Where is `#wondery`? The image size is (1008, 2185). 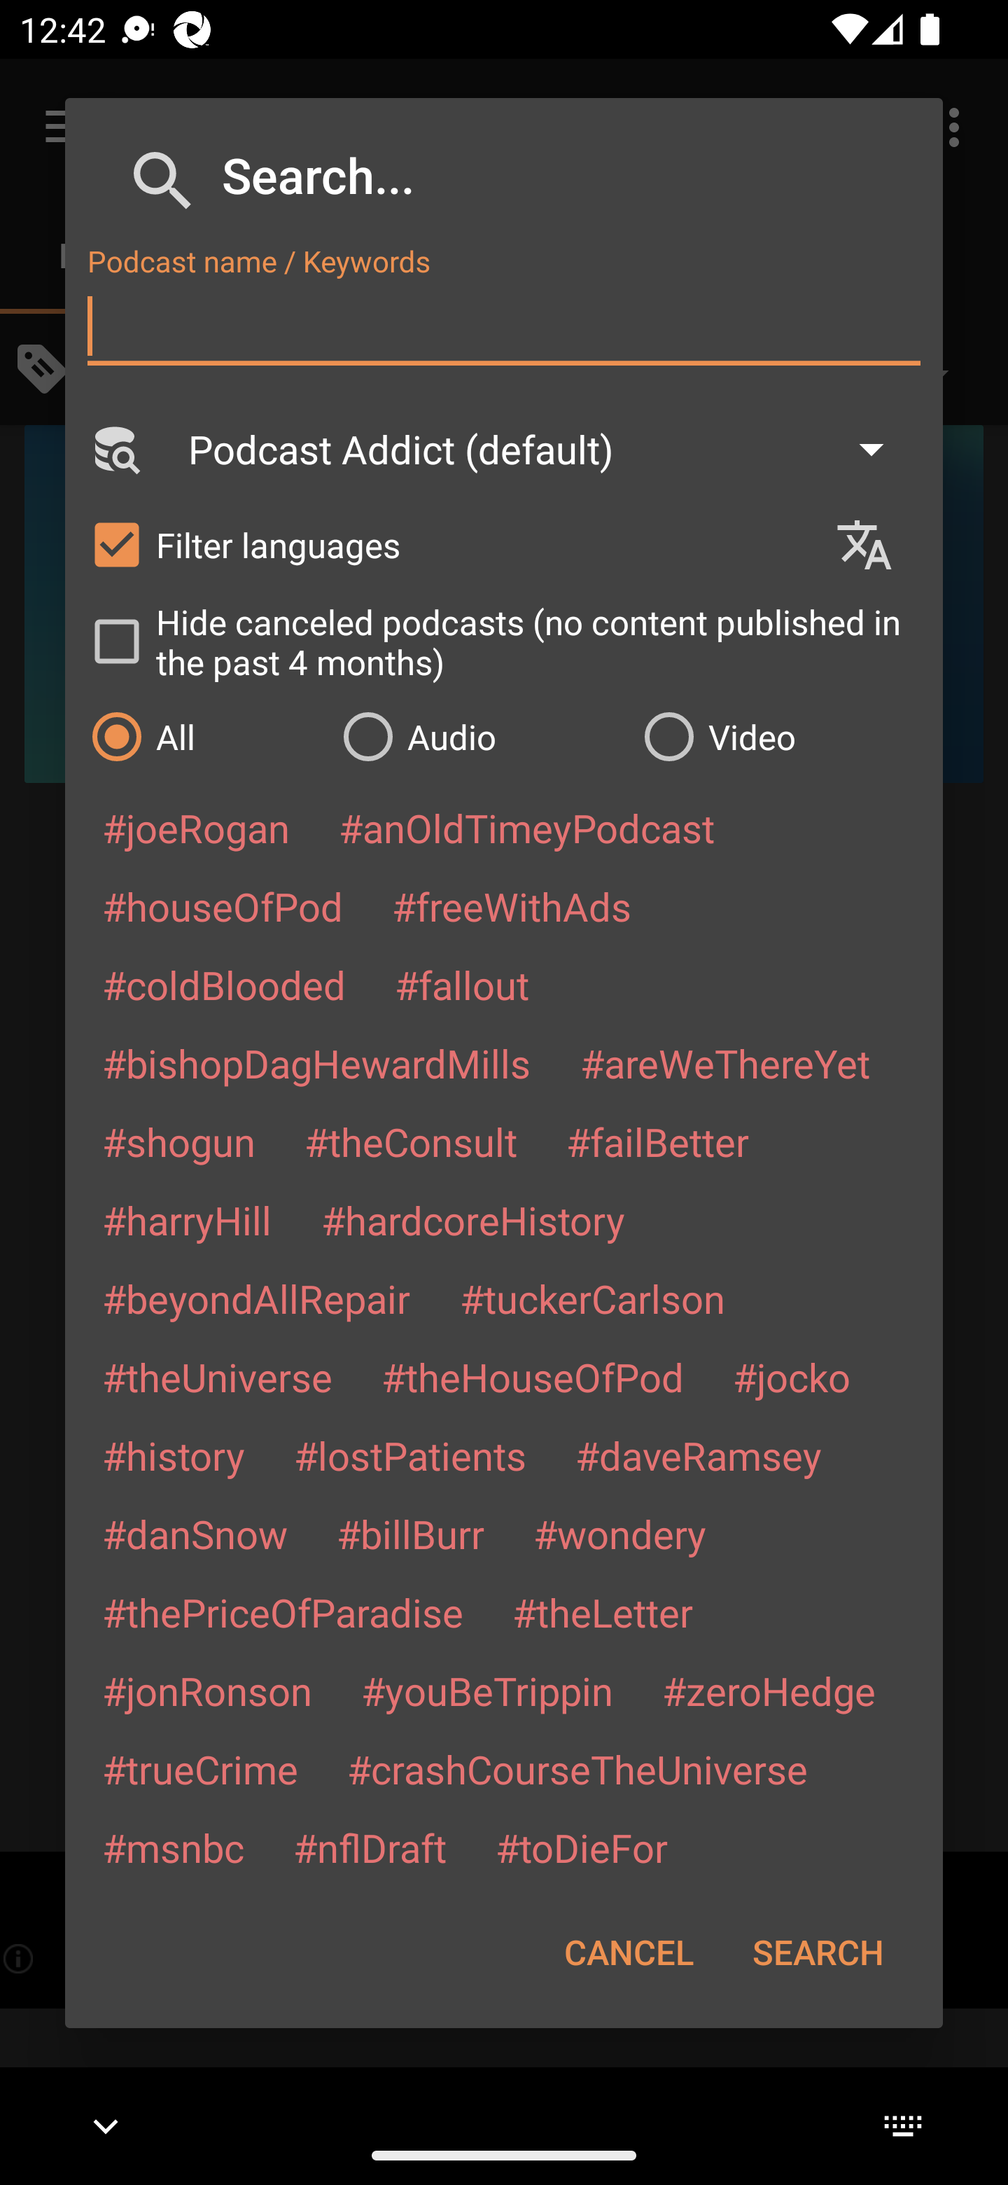
#wondery is located at coordinates (619, 1534).